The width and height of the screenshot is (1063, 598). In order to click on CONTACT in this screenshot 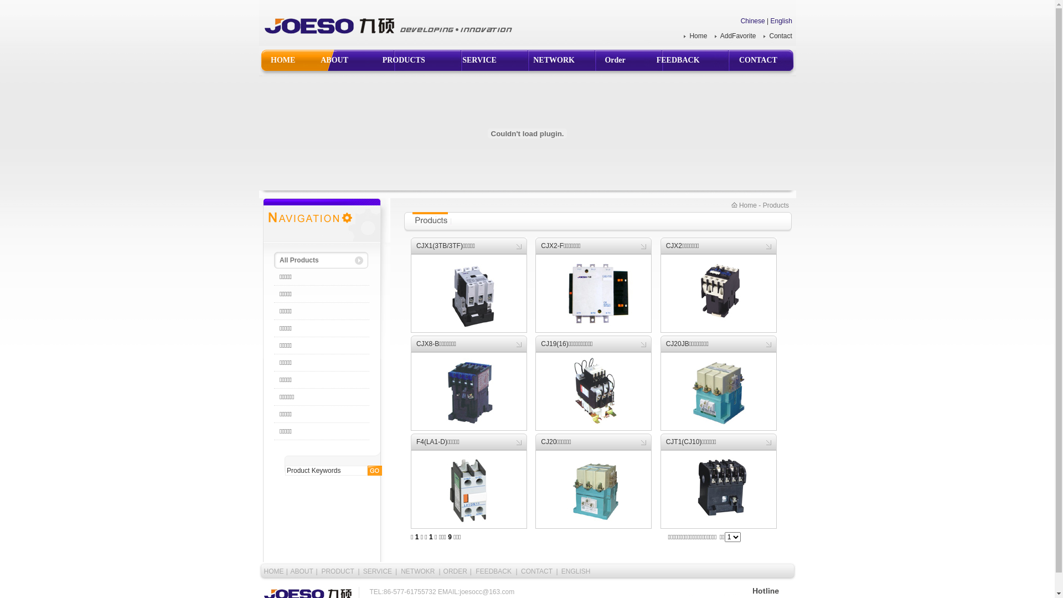, I will do `click(758, 56)`.